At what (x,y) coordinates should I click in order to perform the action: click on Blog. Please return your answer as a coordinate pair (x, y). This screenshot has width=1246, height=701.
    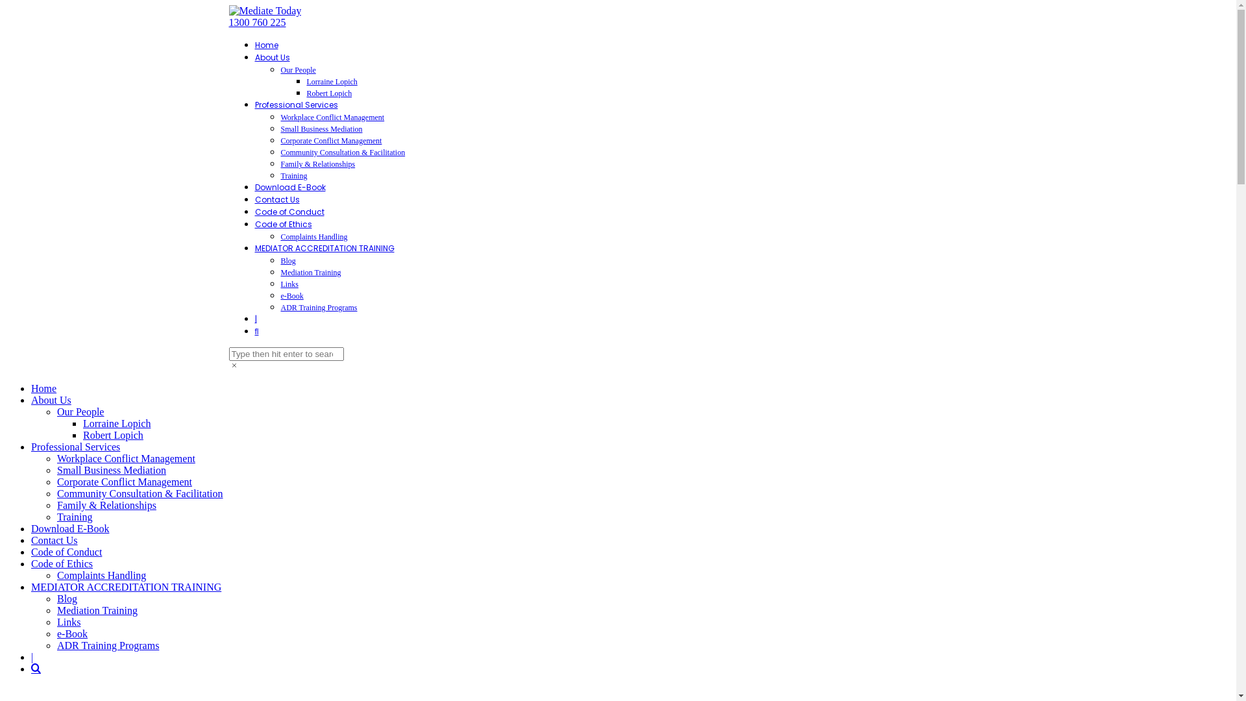
    Looking at the image, I should click on (67, 598).